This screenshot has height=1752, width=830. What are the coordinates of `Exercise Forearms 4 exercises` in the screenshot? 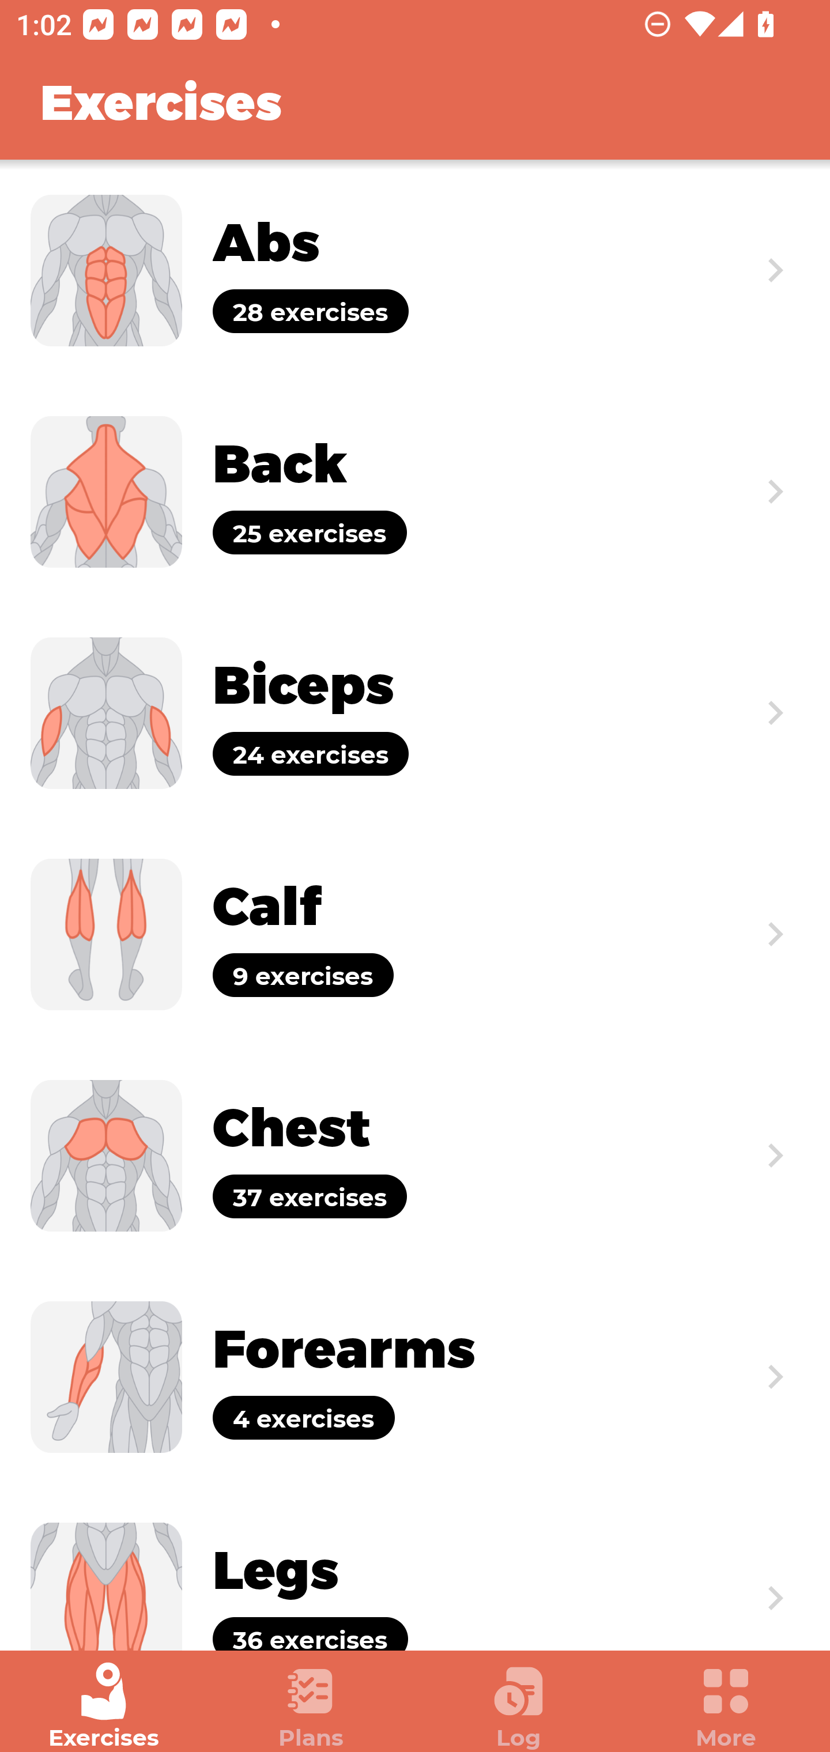 It's located at (415, 1376).